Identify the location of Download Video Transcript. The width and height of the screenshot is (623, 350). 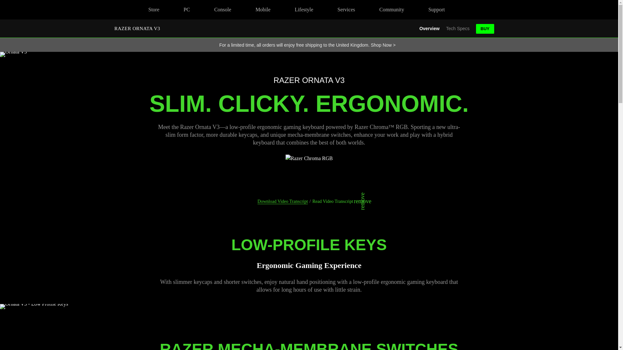
(283, 201).